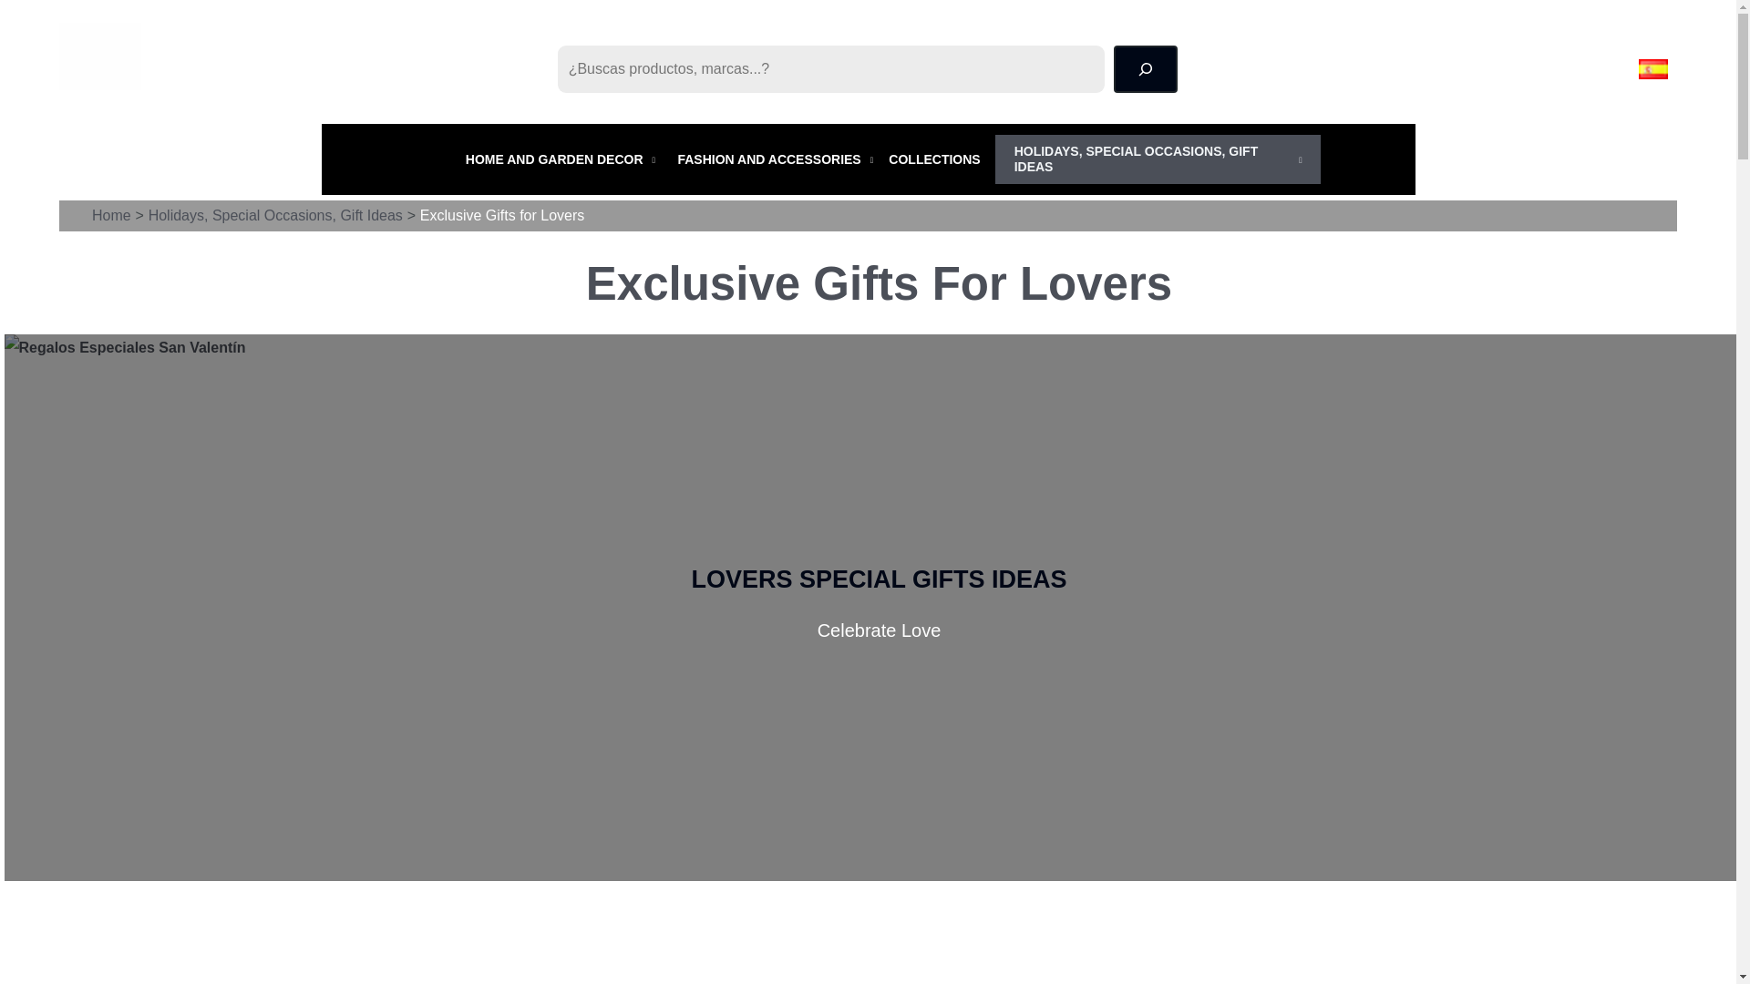 This screenshot has height=984, width=1750. What do you see at coordinates (941, 159) in the screenshot?
I see `COLLECTIONS` at bounding box center [941, 159].